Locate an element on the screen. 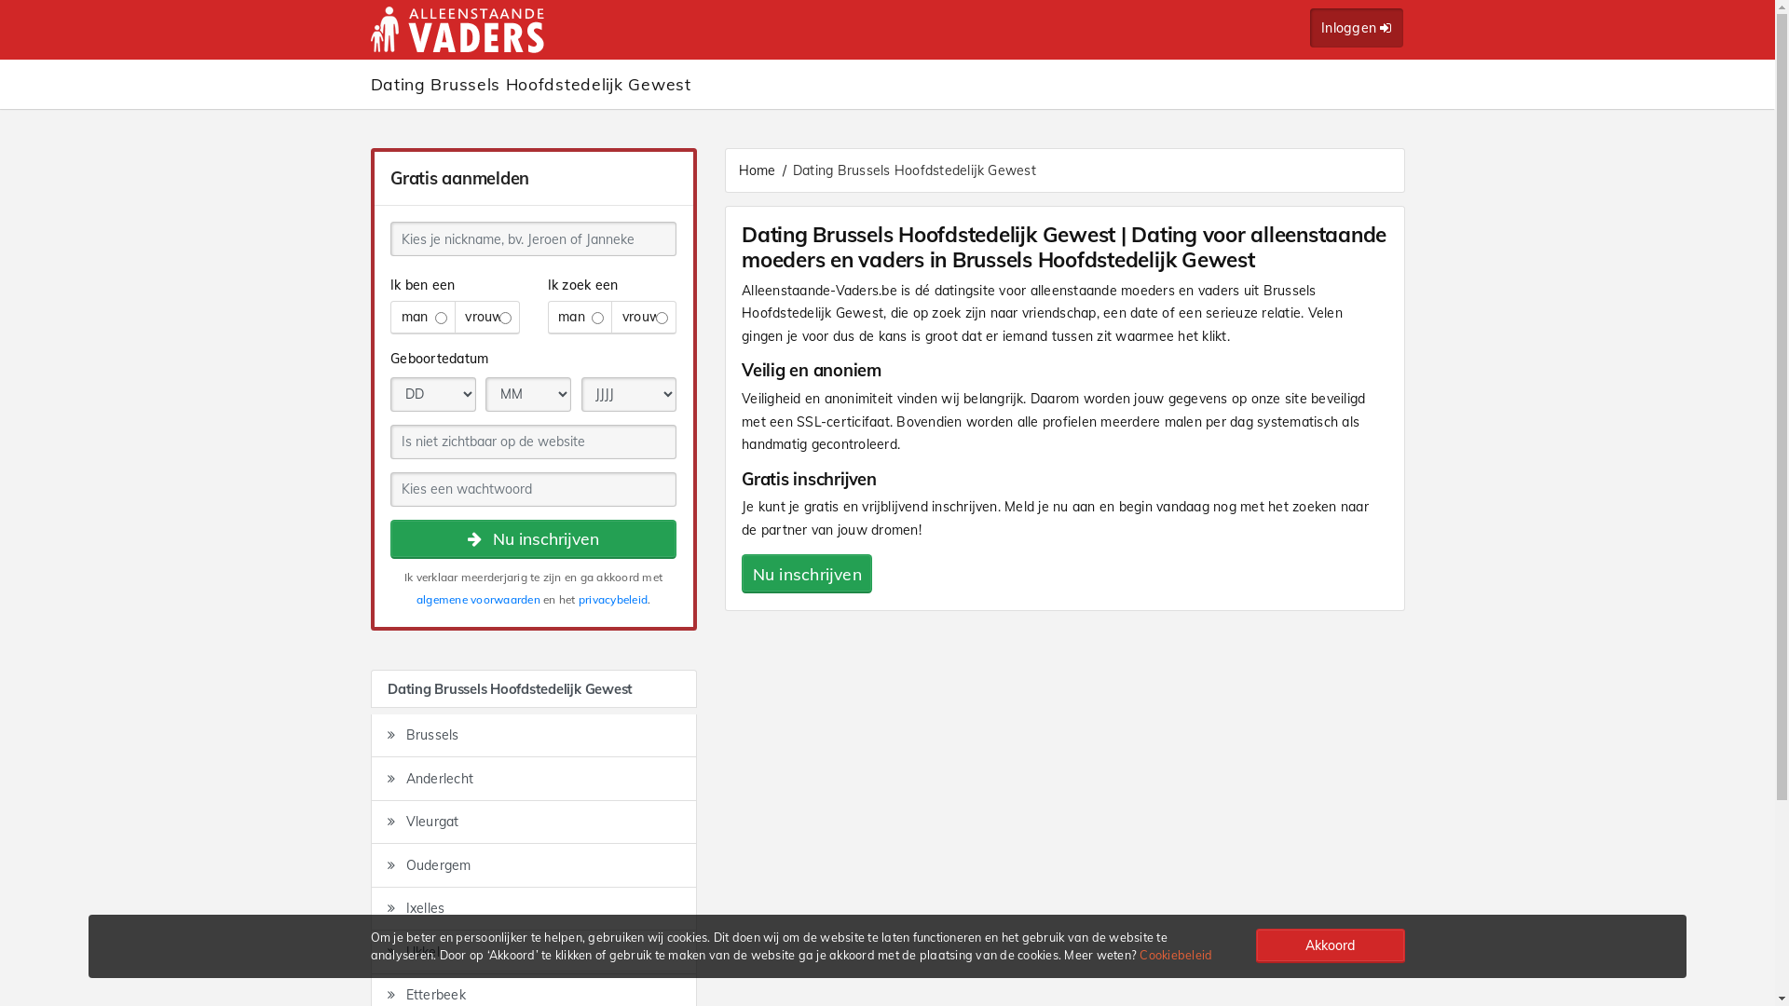 The image size is (1789, 1006). Akkoord is located at coordinates (1331, 946).